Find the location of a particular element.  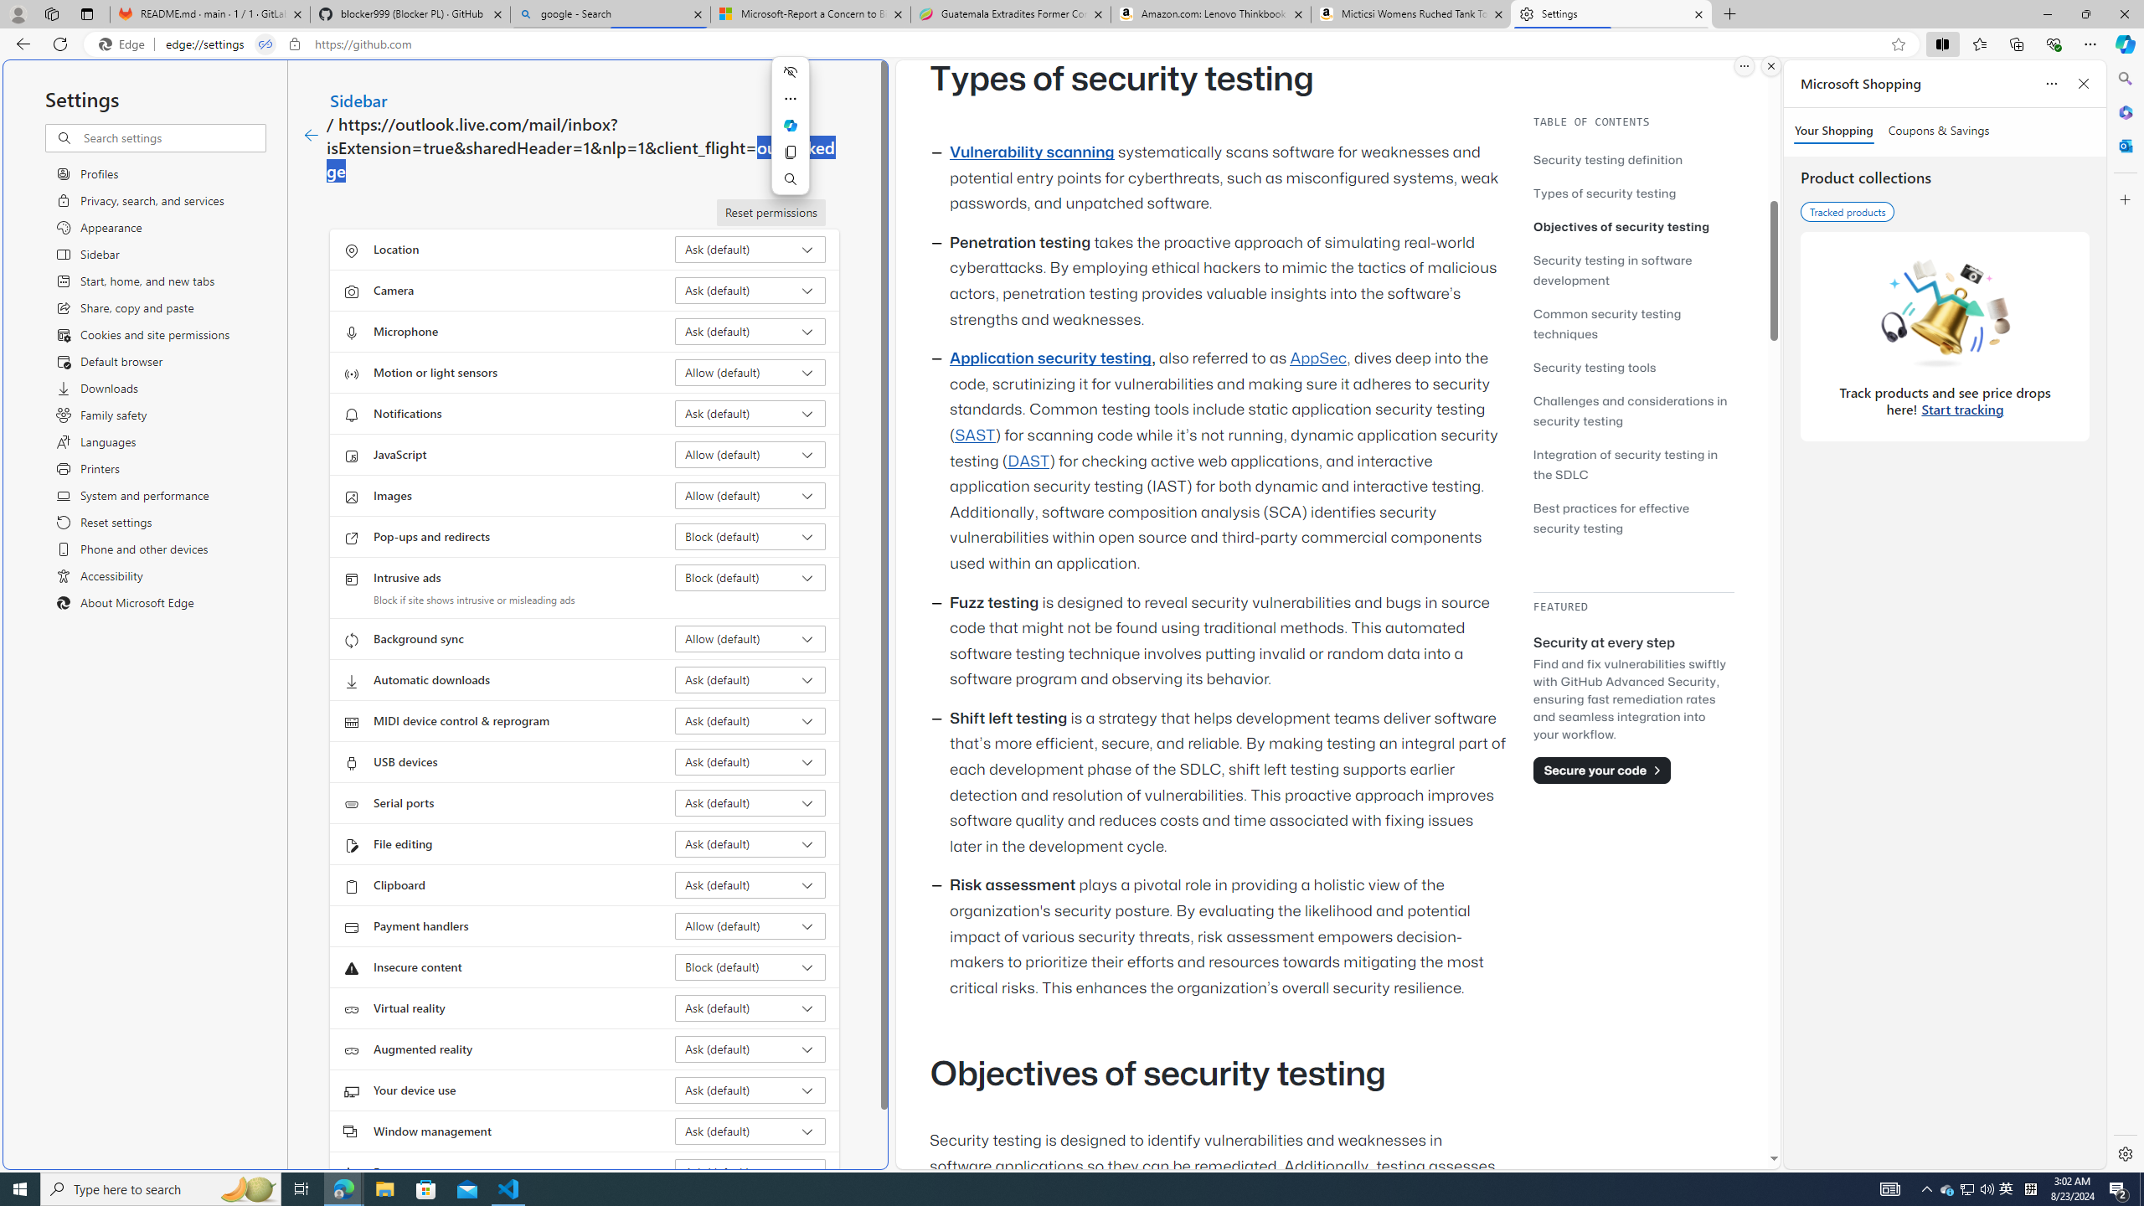

Objectives of security testing is located at coordinates (1621, 226).